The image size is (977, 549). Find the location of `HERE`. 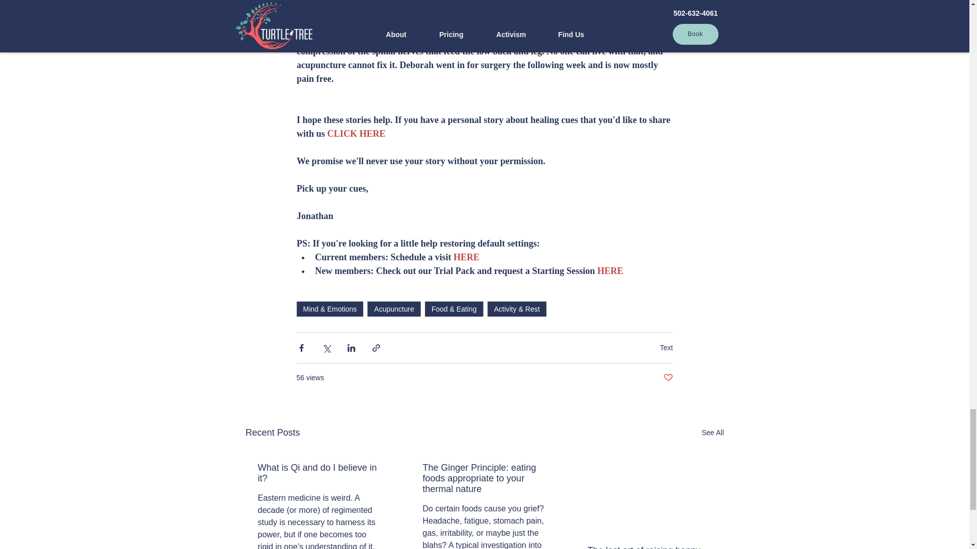

HERE is located at coordinates (610, 270).